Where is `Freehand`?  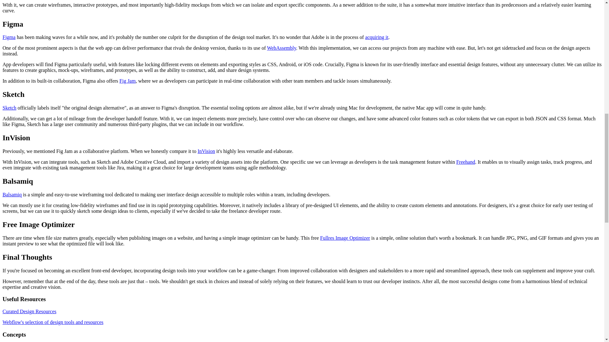
Freehand is located at coordinates (466, 162).